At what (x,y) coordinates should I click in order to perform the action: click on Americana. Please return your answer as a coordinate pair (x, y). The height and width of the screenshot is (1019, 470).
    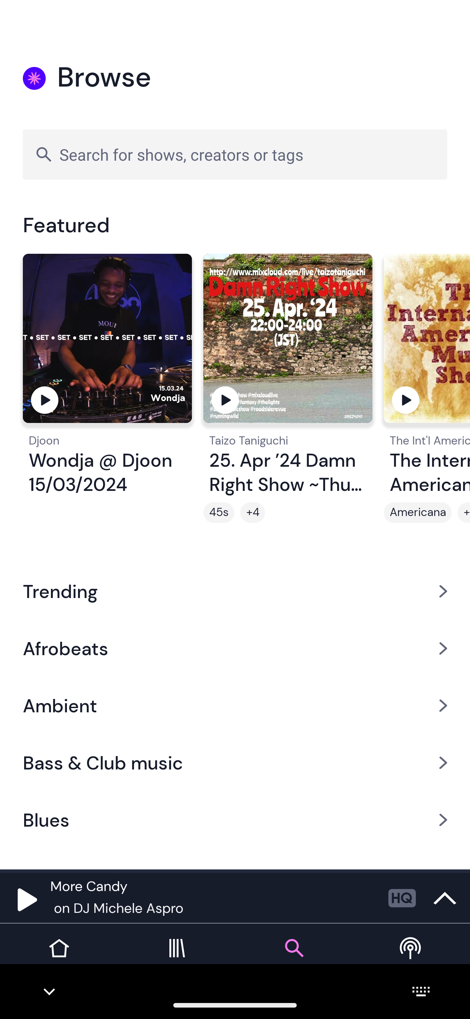
    Looking at the image, I should click on (418, 512).